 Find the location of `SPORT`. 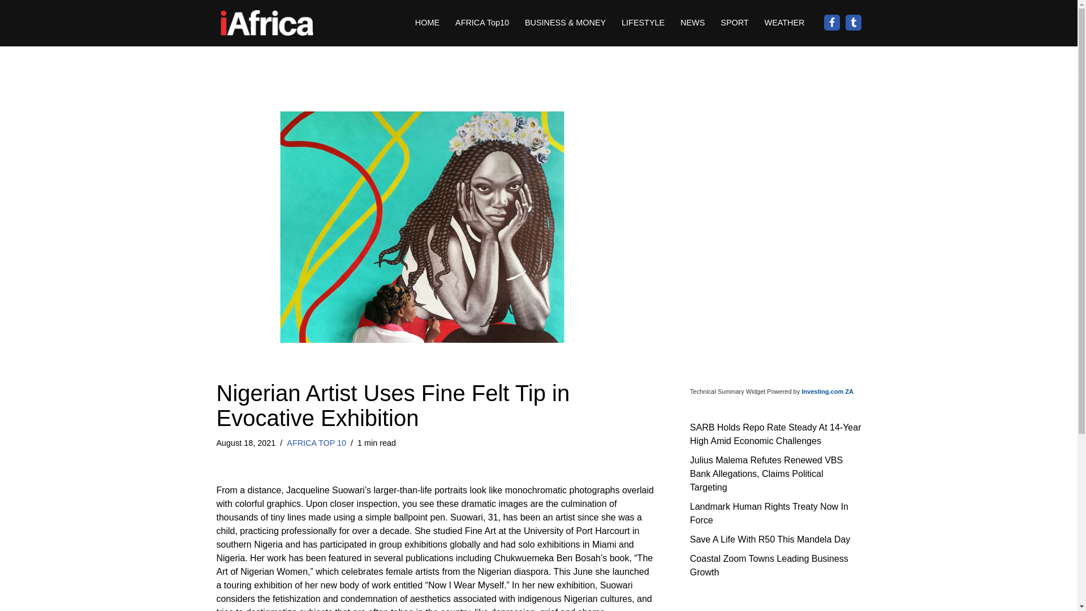

SPORT is located at coordinates (734, 23).